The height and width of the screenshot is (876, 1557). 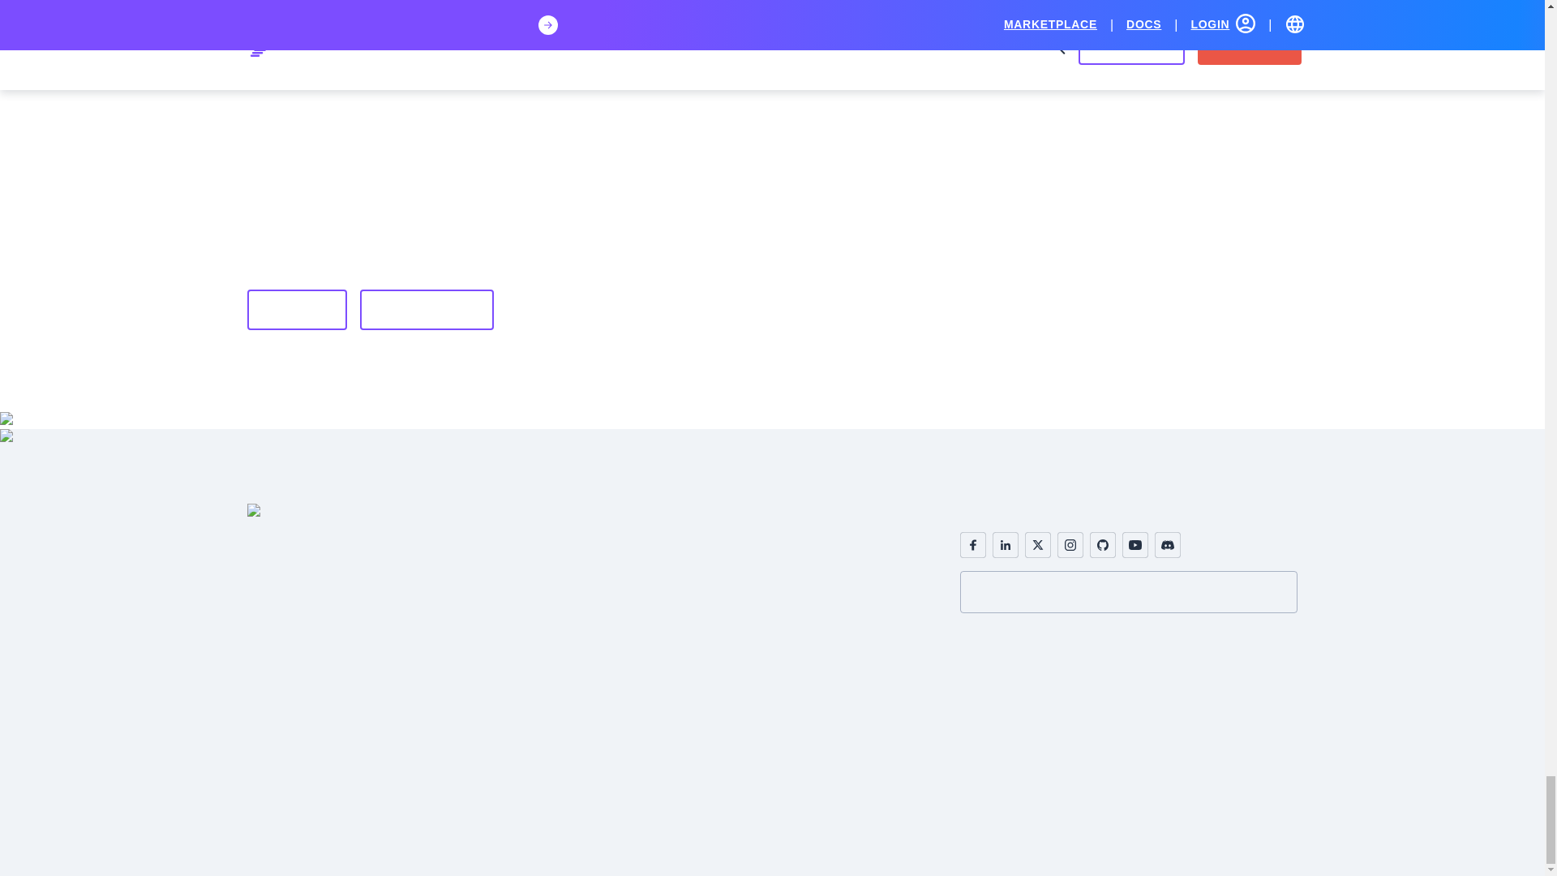 I want to click on YouTube, so click(x=1135, y=543).